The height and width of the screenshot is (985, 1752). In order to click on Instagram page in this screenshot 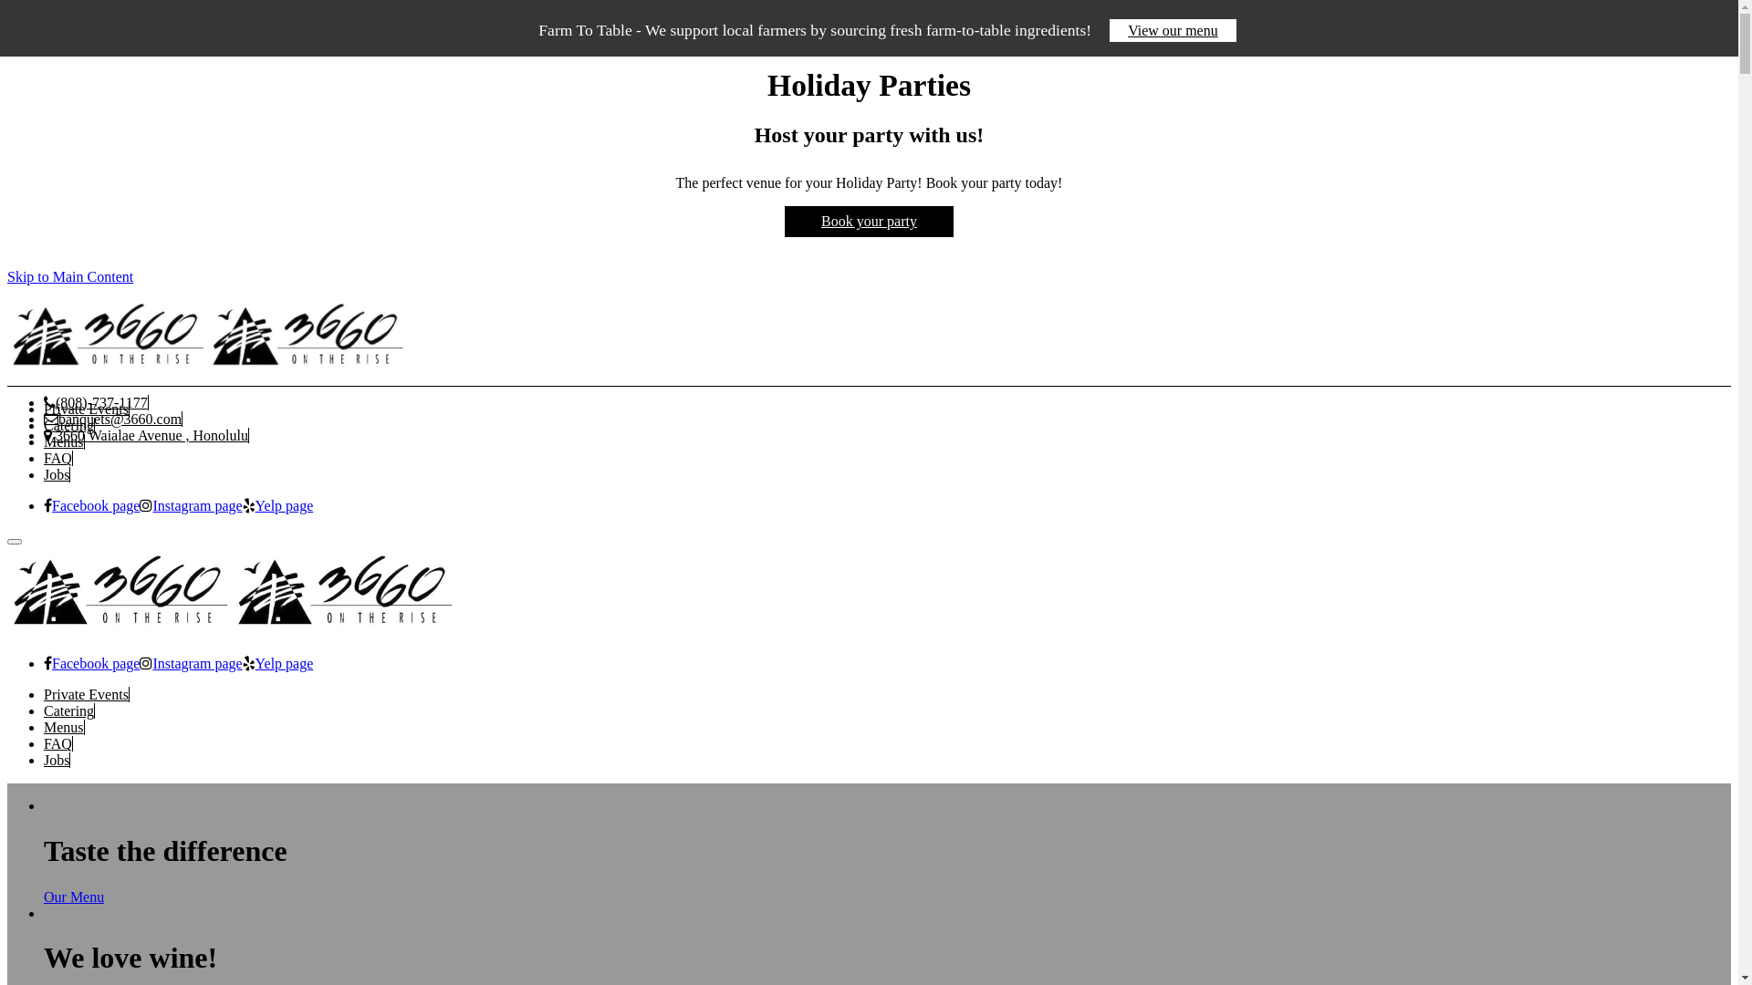, I will do `click(191, 506)`.